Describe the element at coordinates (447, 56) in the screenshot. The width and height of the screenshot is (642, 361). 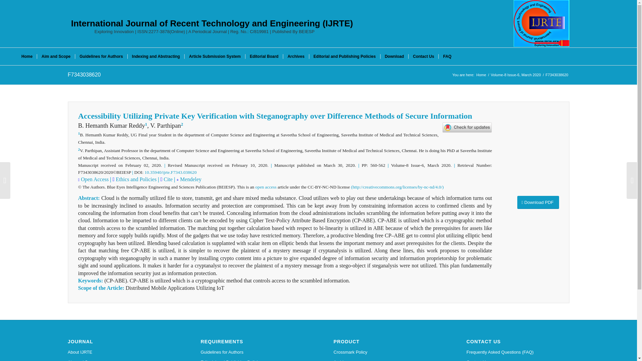
I see `FAQ` at that location.